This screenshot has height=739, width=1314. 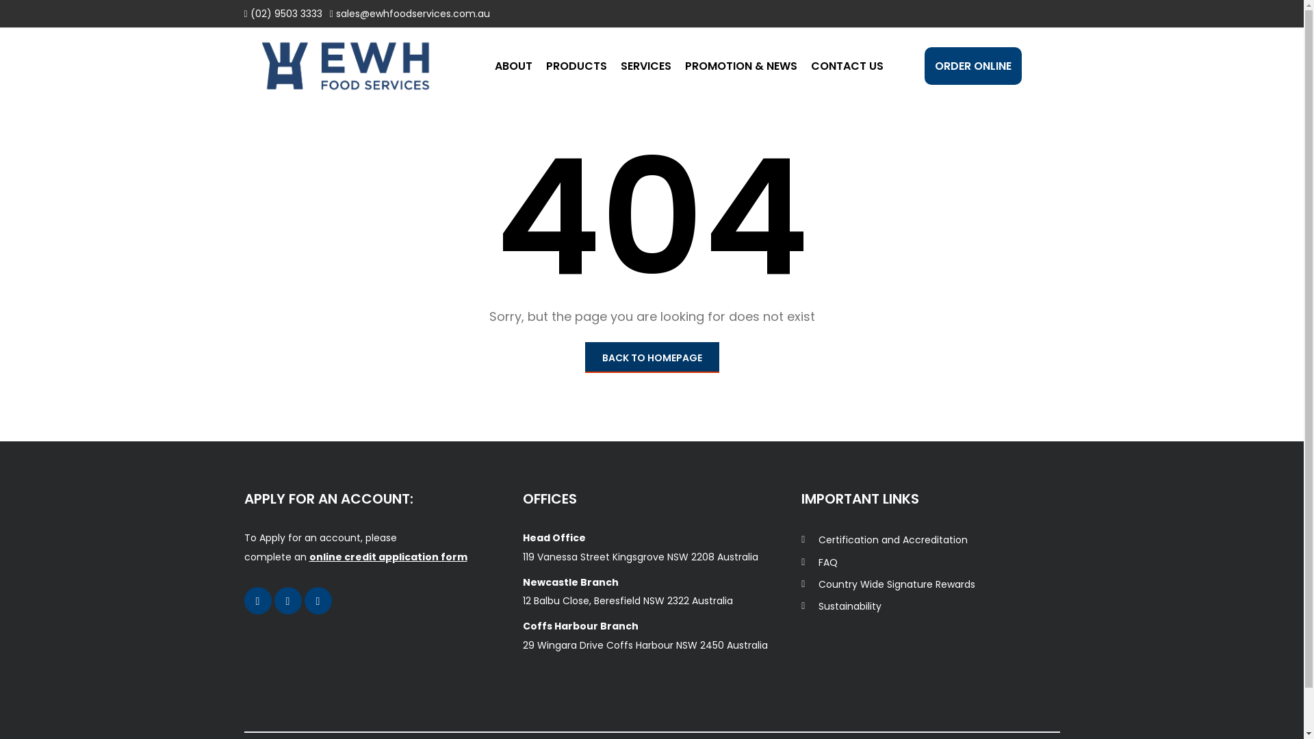 I want to click on Certification and Accreditation, so click(x=884, y=540).